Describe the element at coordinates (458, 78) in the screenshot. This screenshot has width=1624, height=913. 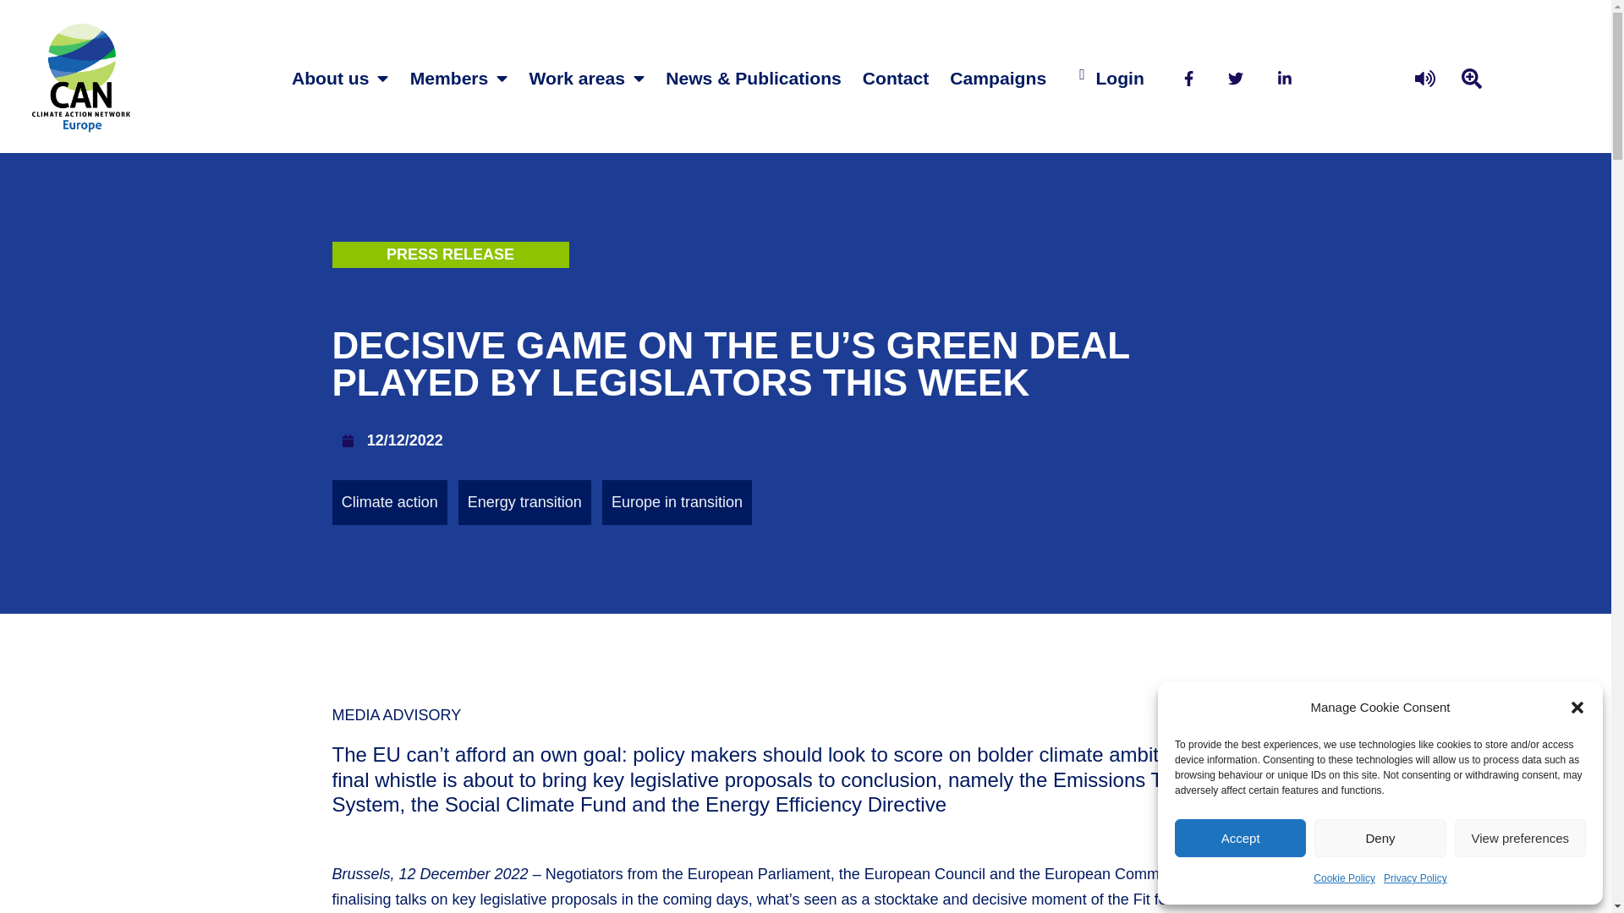
I see `Members` at that location.